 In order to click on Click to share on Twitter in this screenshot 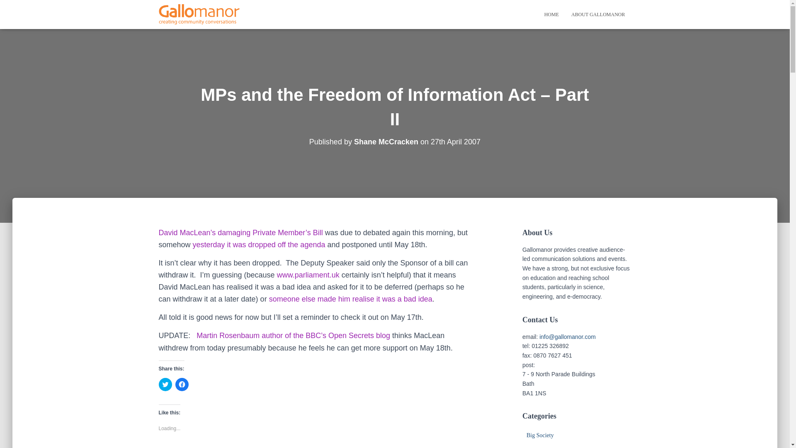, I will do `click(165, 384)`.